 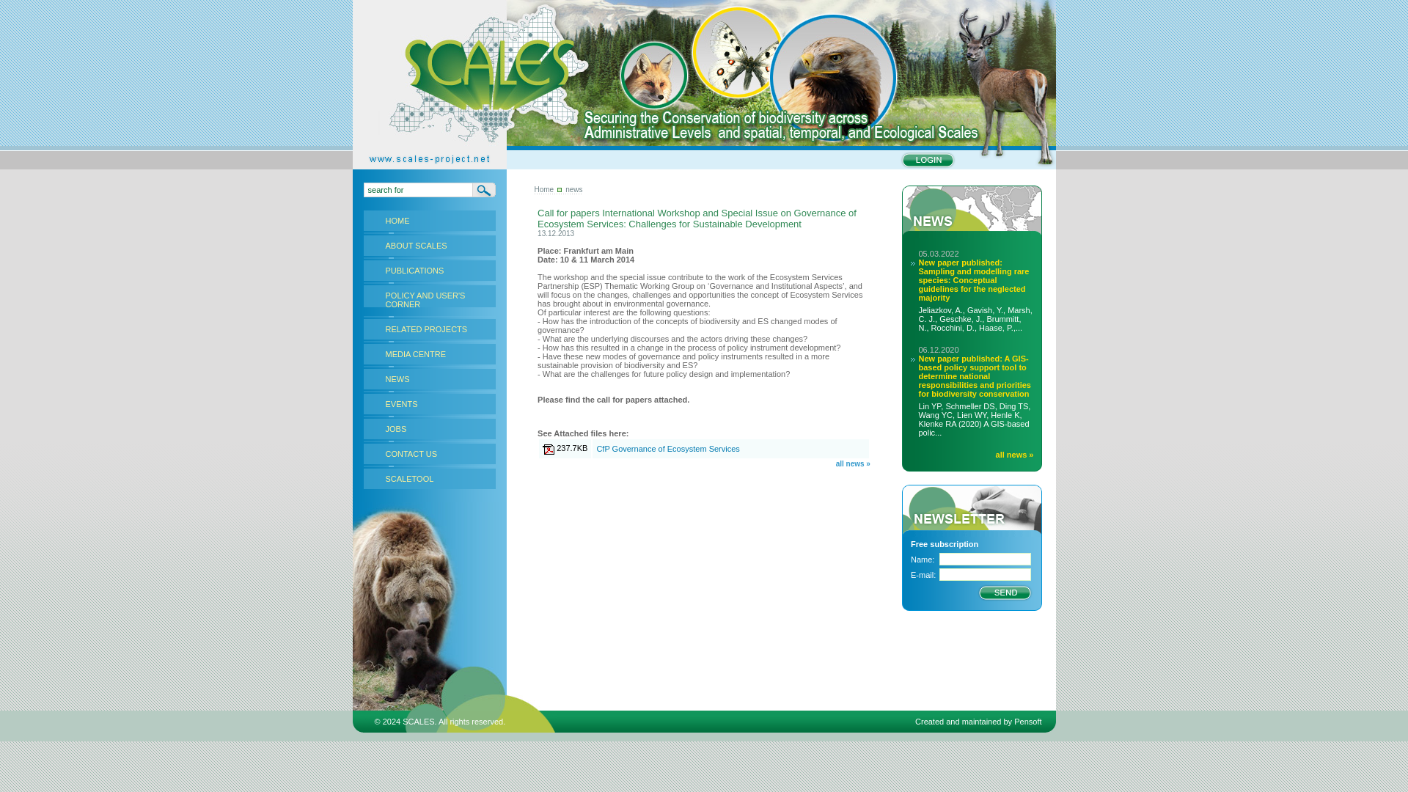 What do you see at coordinates (429, 353) in the screenshot?
I see `MEDIA CENTRE` at bounding box center [429, 353].